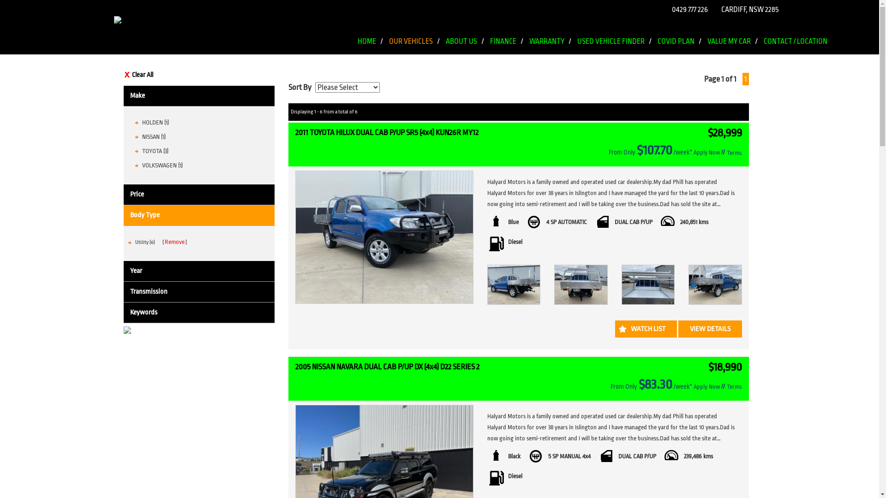 The image size is (886, 498). Describe the element at coordinates (439, 23) in the screenshot. I see `Halyard Motor Wholesalers` at that location.